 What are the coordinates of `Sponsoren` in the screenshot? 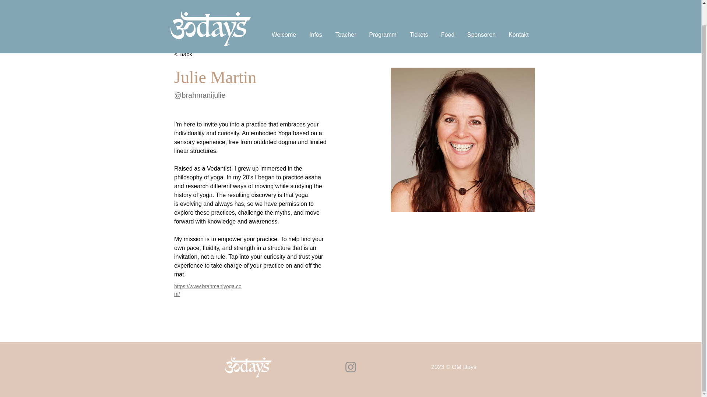 It's located at (481, 13).